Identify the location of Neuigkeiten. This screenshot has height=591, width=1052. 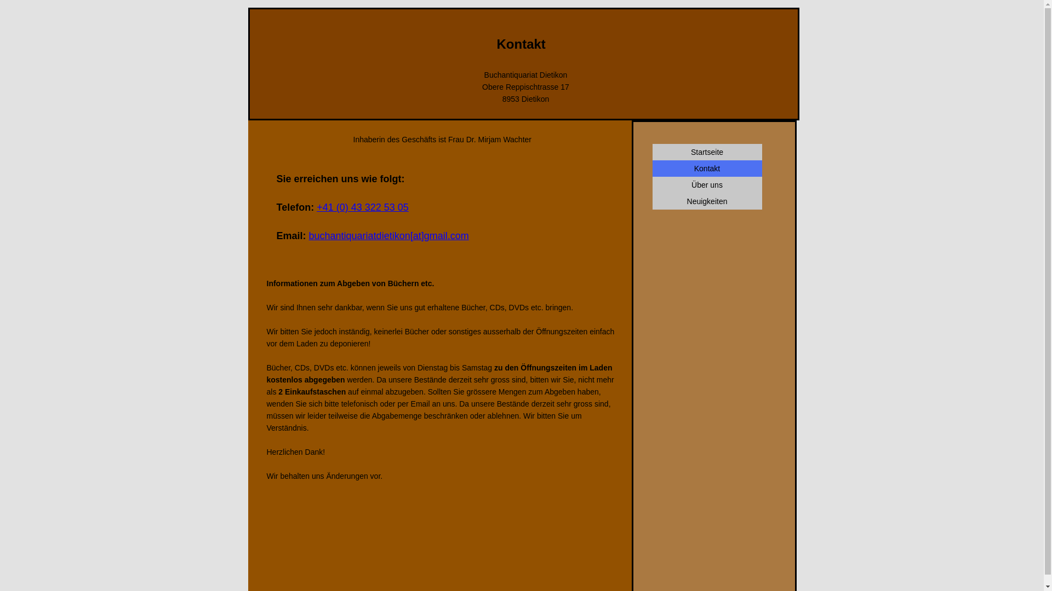
(707, 201).